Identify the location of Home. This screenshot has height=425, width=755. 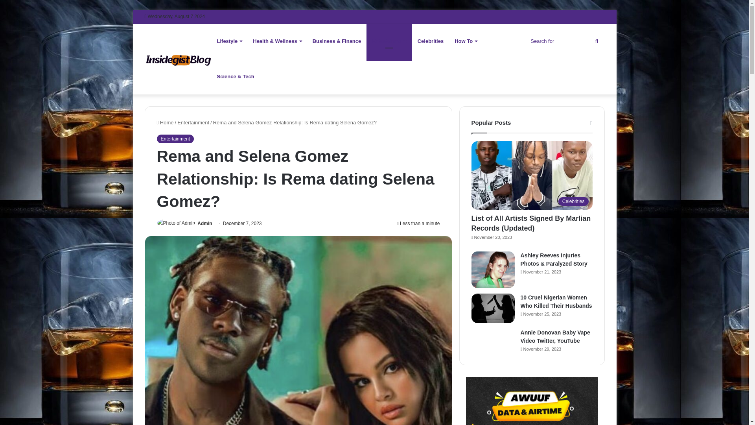
(165, 122).